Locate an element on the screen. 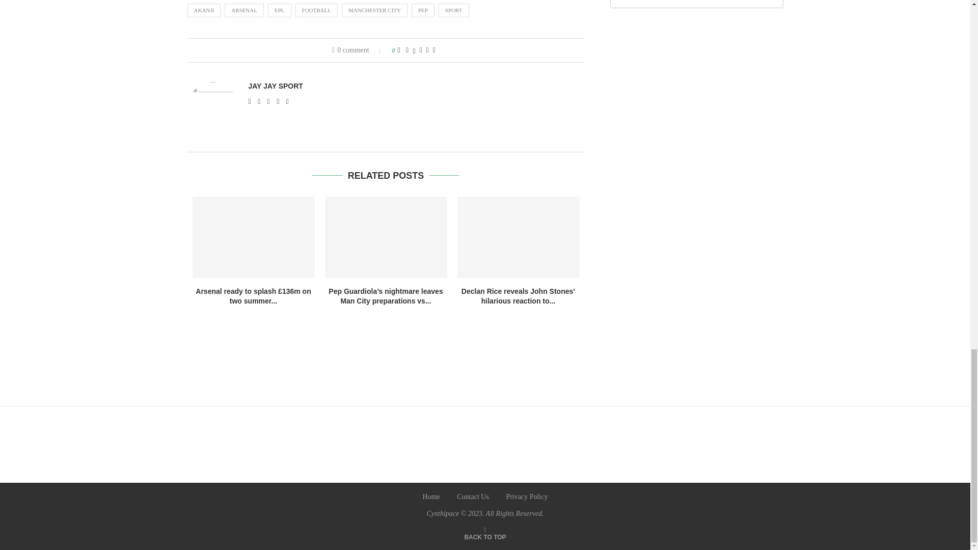 The height and width of the screenshot is (550, 978). Author Jay Jay Sport is located at coordinates (276, 86).